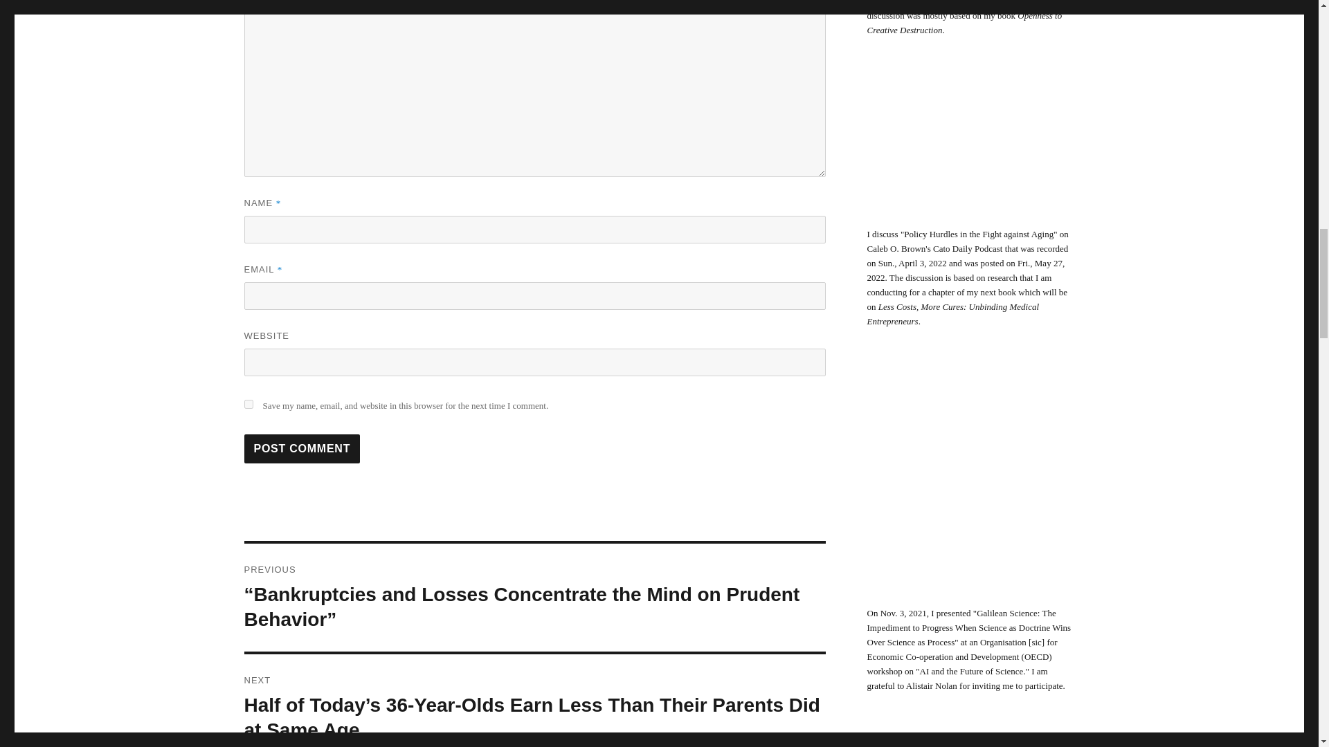 This screenshot has height=747, width=1329. What do you see at coordinates (970, 146) in the screenshot?
I see `Embed Player` at bounding box center [970, 146].